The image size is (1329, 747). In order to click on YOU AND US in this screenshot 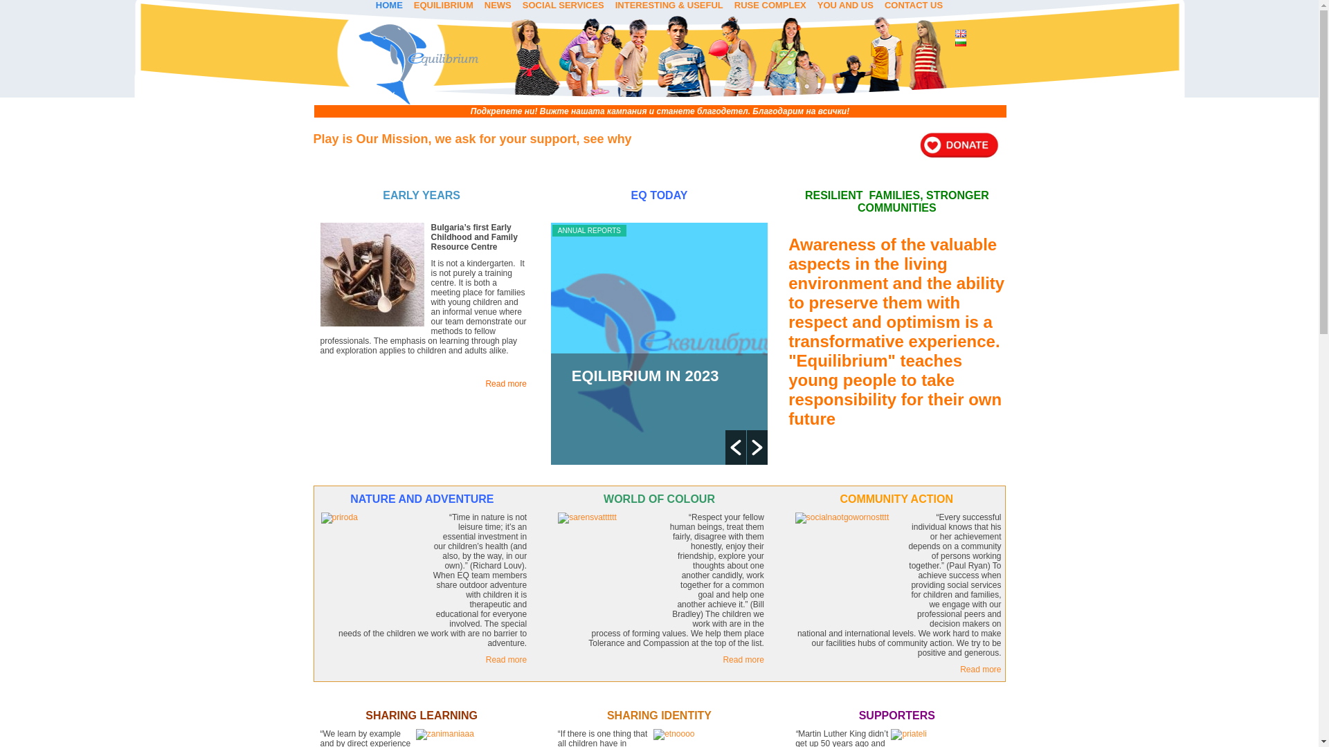, I will do `click(845, 6)`.